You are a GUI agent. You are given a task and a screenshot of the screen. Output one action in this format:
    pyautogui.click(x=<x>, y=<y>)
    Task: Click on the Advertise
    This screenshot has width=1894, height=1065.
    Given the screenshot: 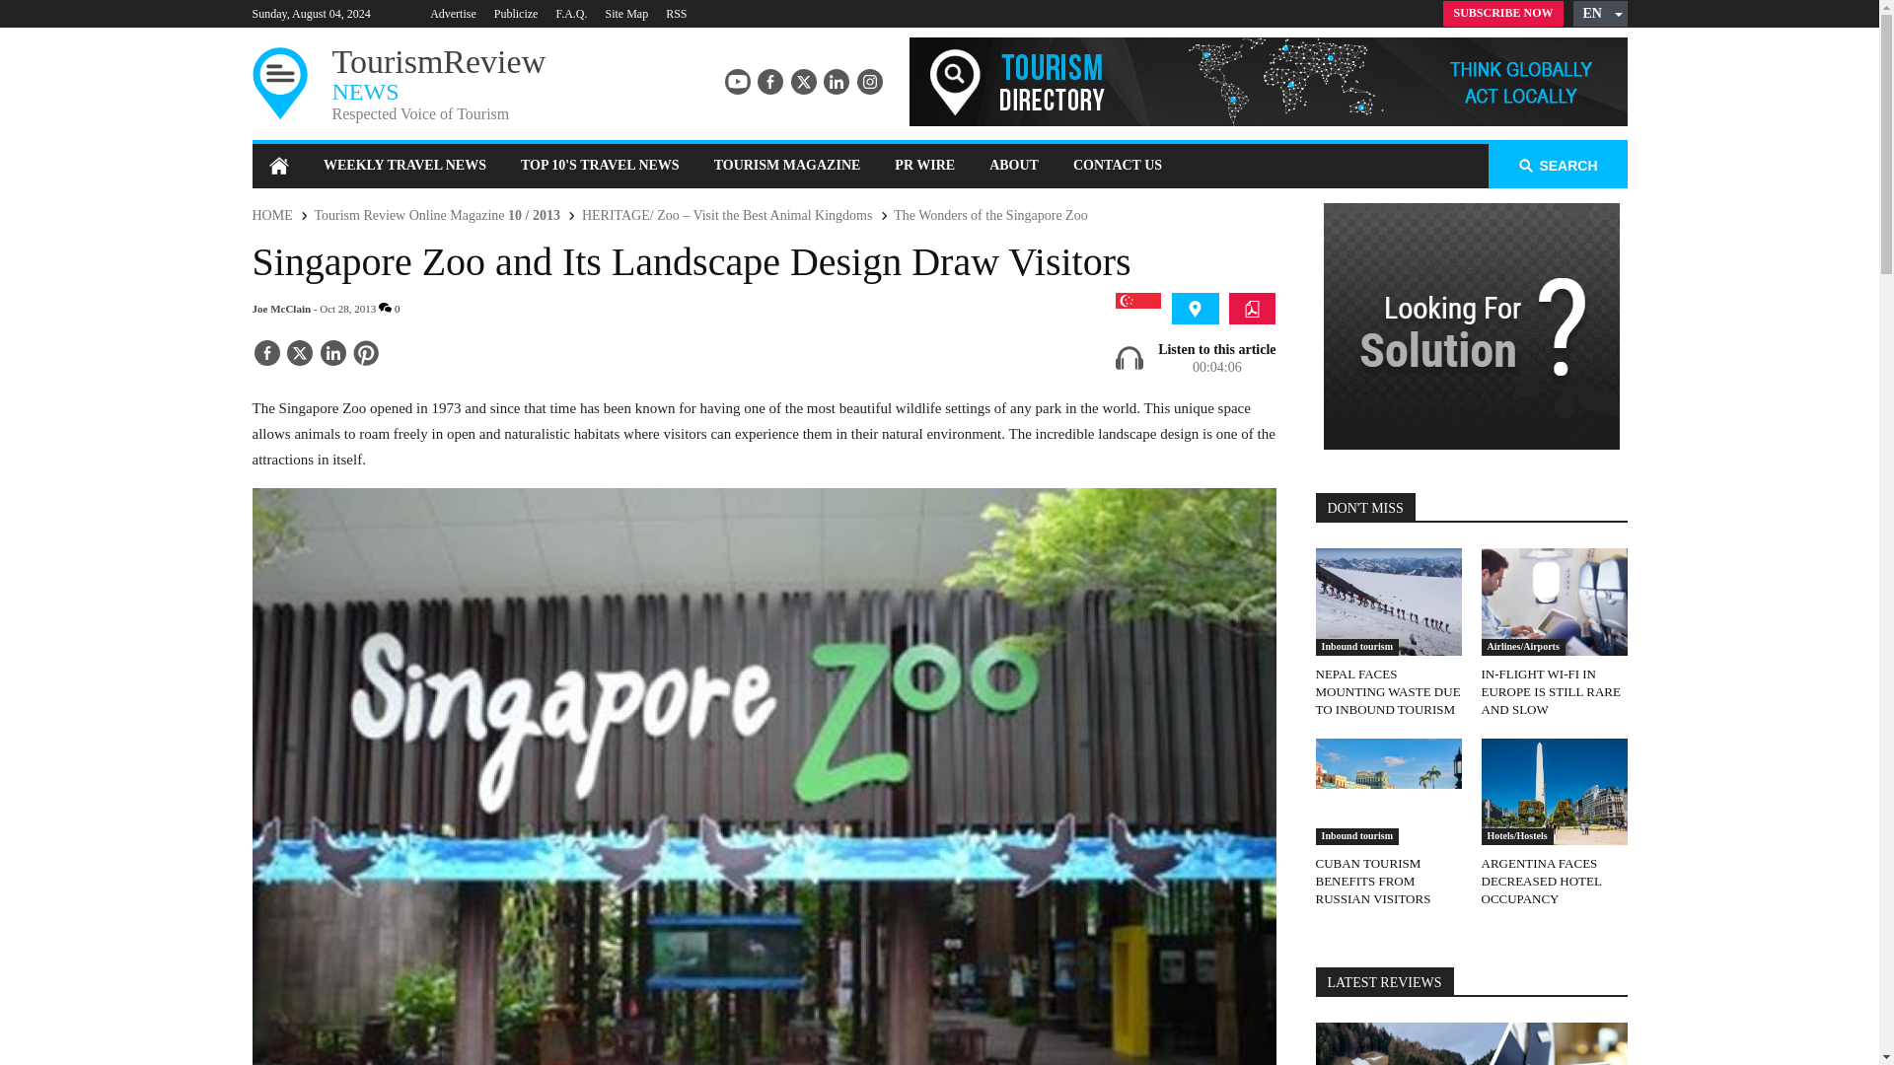 What is the action you would take?
    pyautogui.click(x=570, y=13)
    